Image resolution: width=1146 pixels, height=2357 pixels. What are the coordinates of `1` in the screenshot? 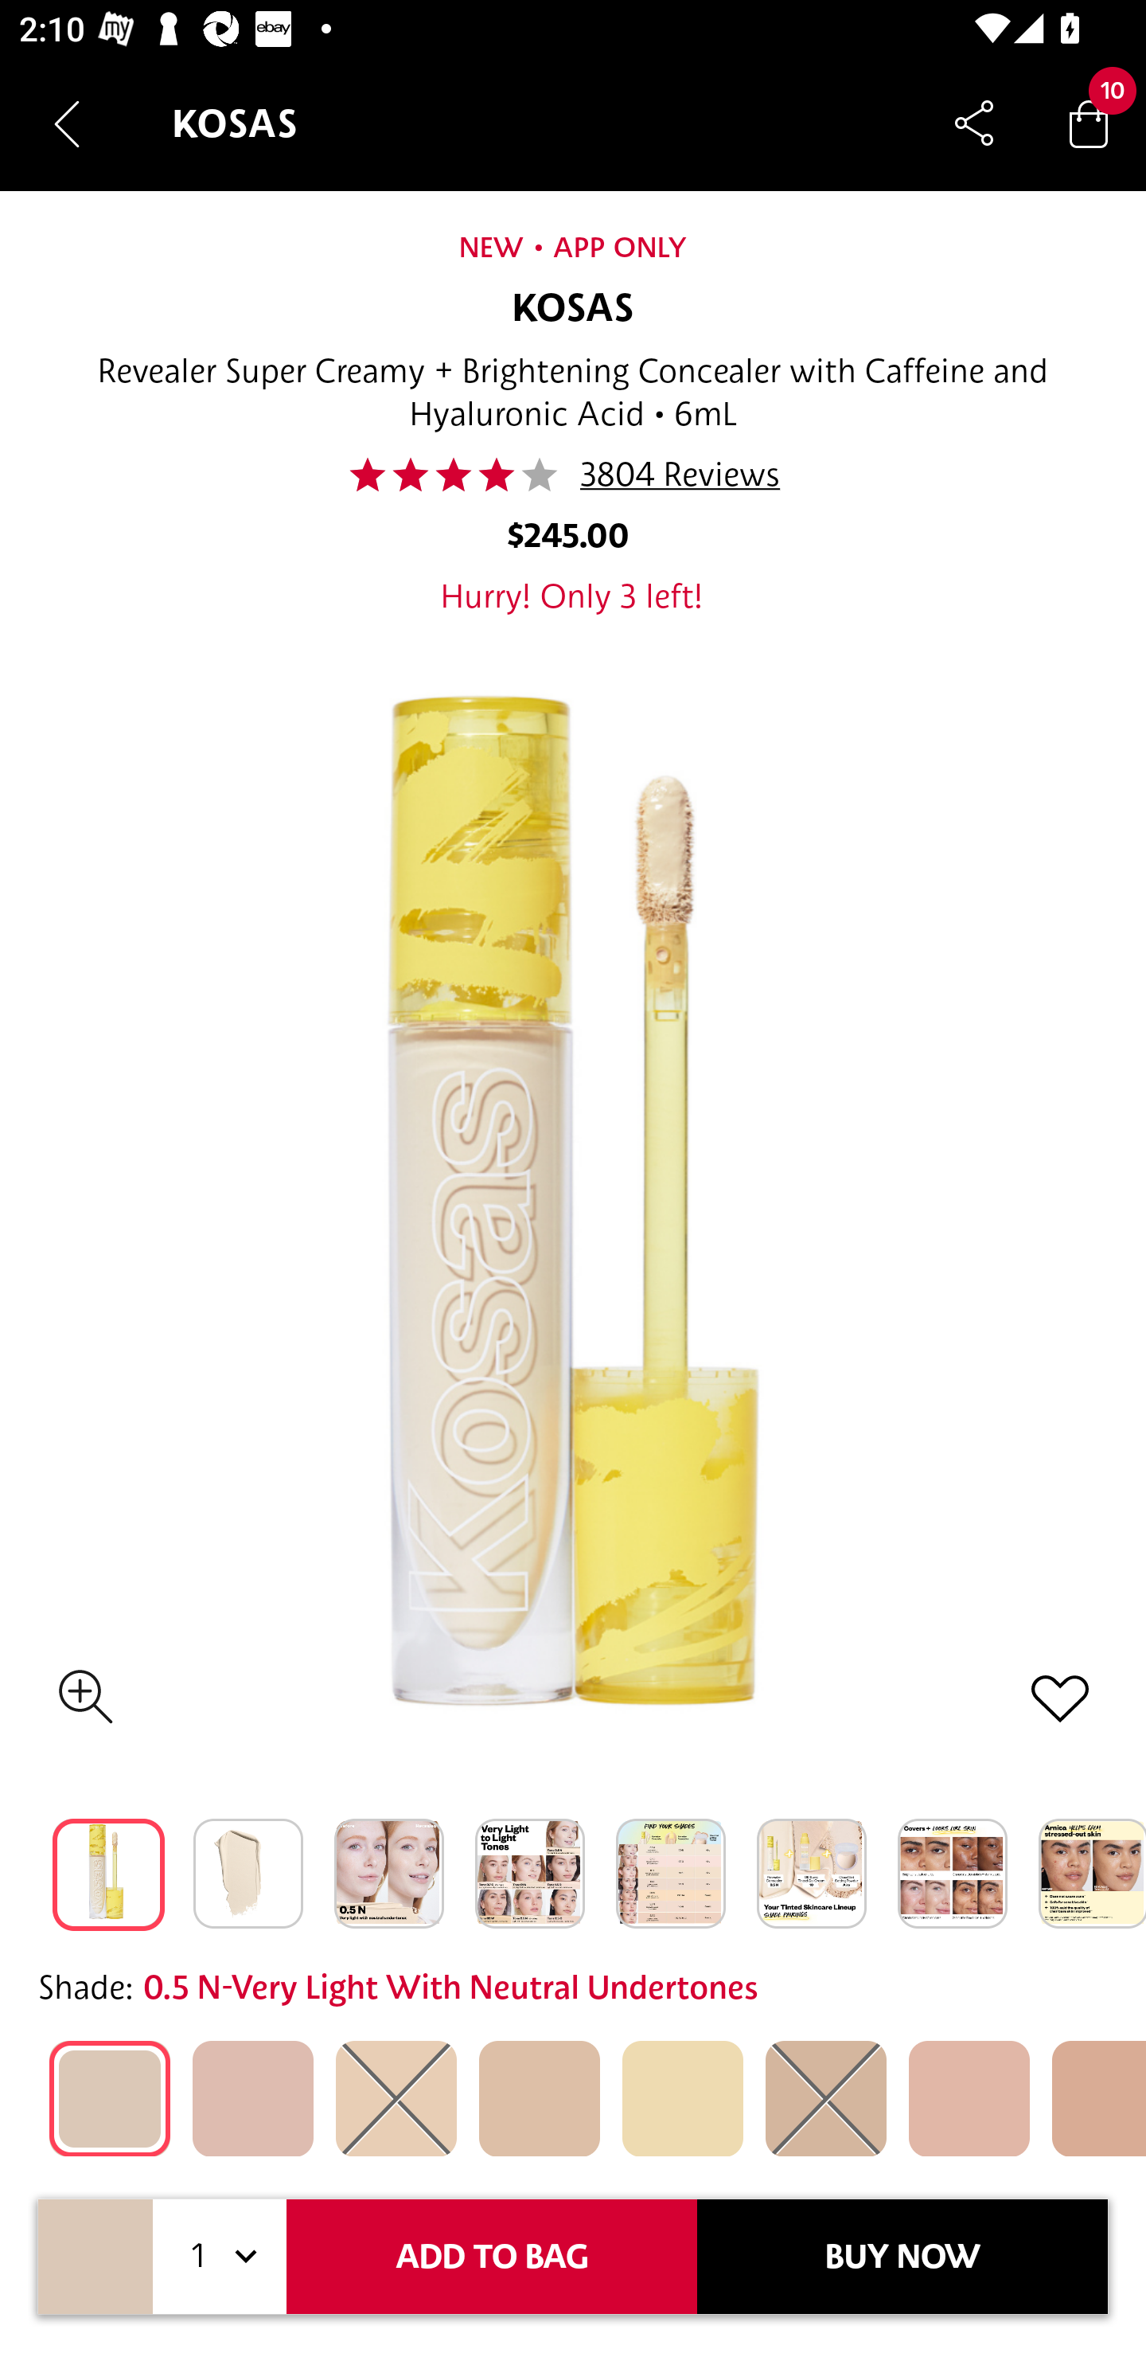 It's located at (220, 2257).